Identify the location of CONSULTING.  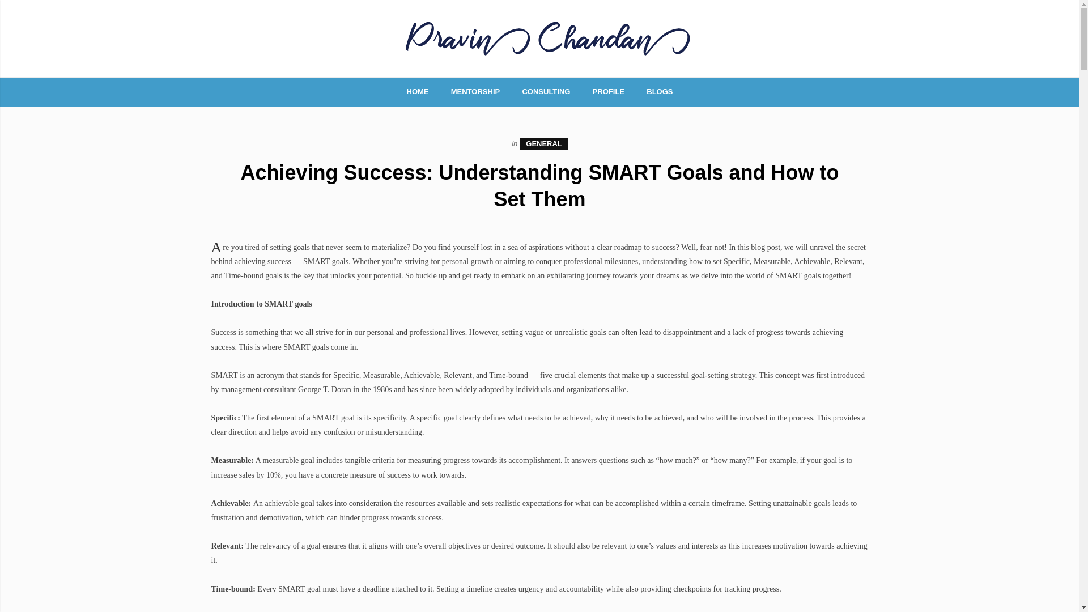
(545, 91).